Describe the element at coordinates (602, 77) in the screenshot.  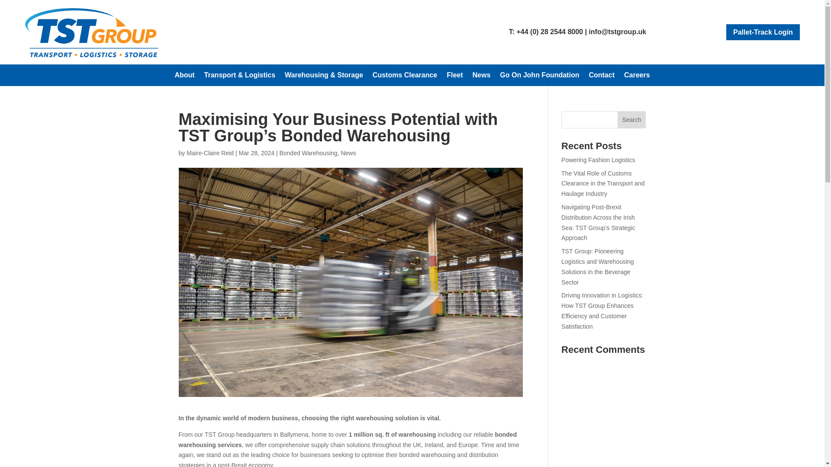
I see `Contact` at that location.